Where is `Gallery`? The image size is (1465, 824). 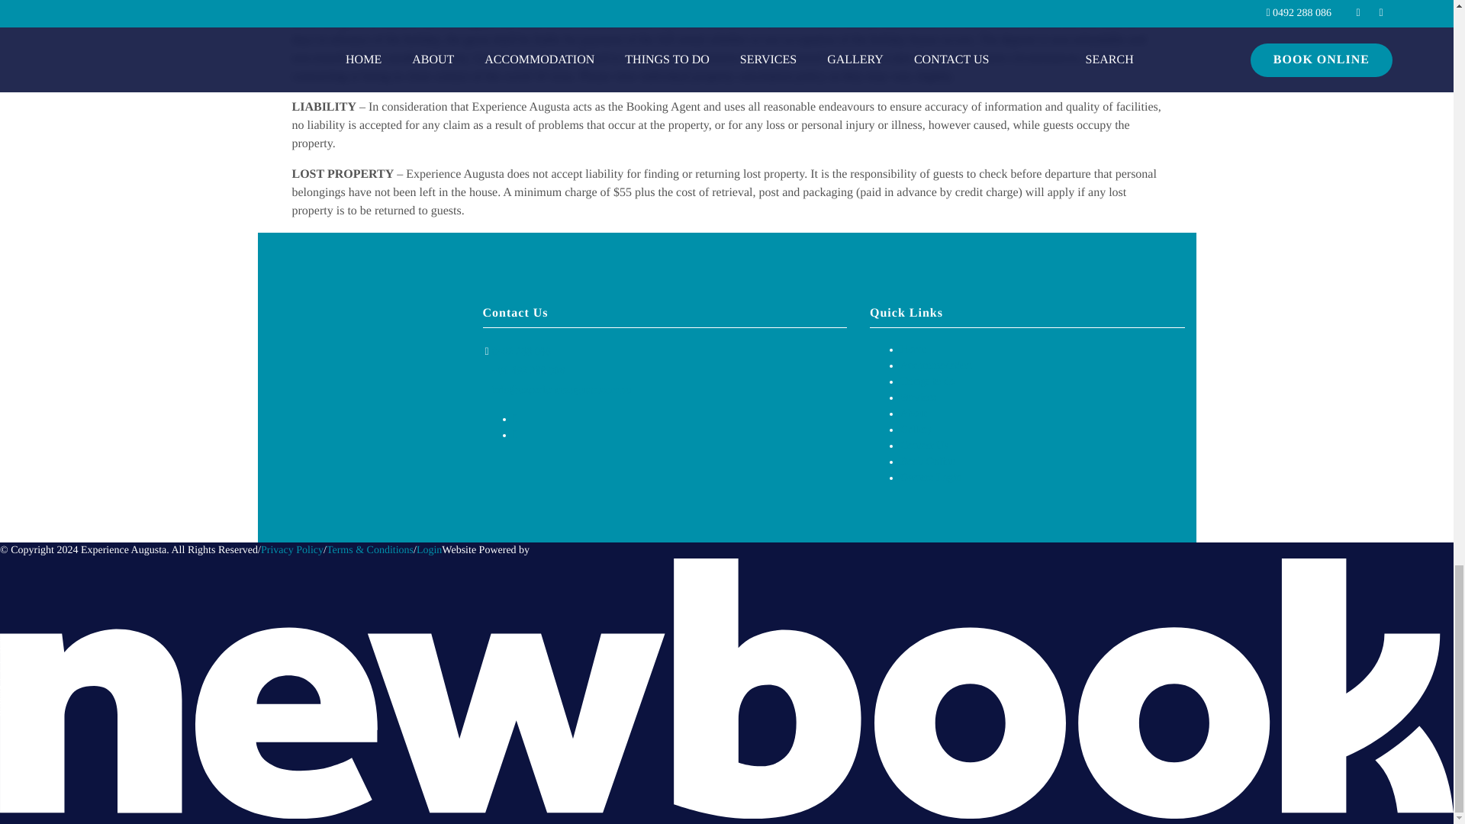 Gallery is located at coordinates (916, 430).